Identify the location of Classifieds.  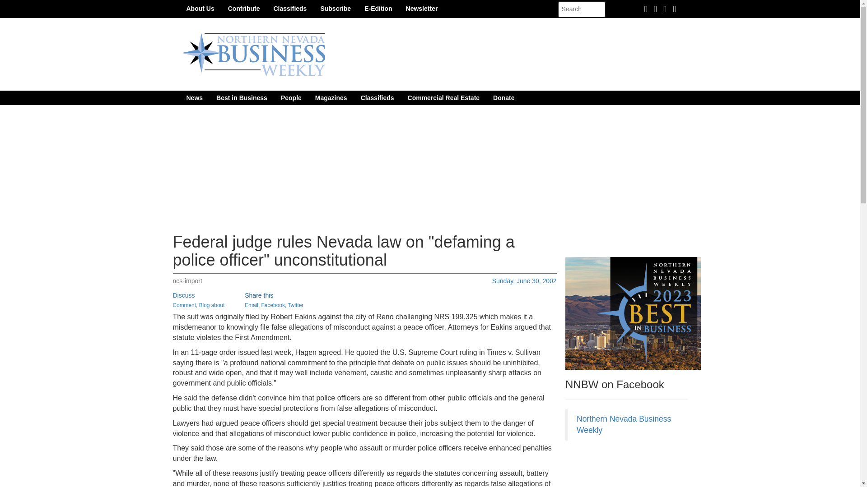
(377, 97).